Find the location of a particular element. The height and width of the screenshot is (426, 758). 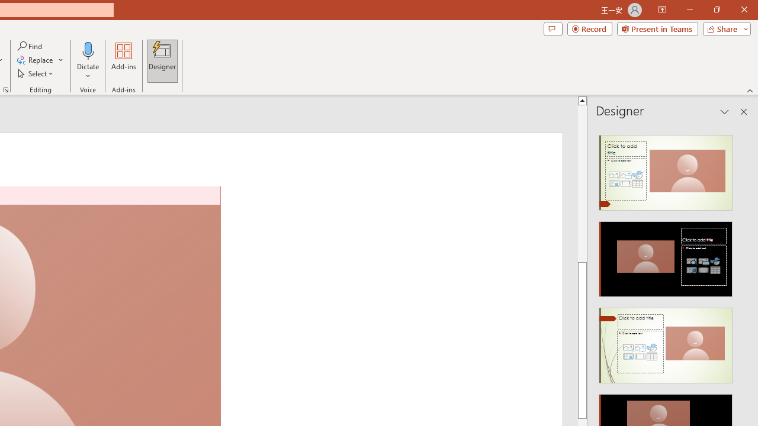

Share is located at coordinates (724, 28).